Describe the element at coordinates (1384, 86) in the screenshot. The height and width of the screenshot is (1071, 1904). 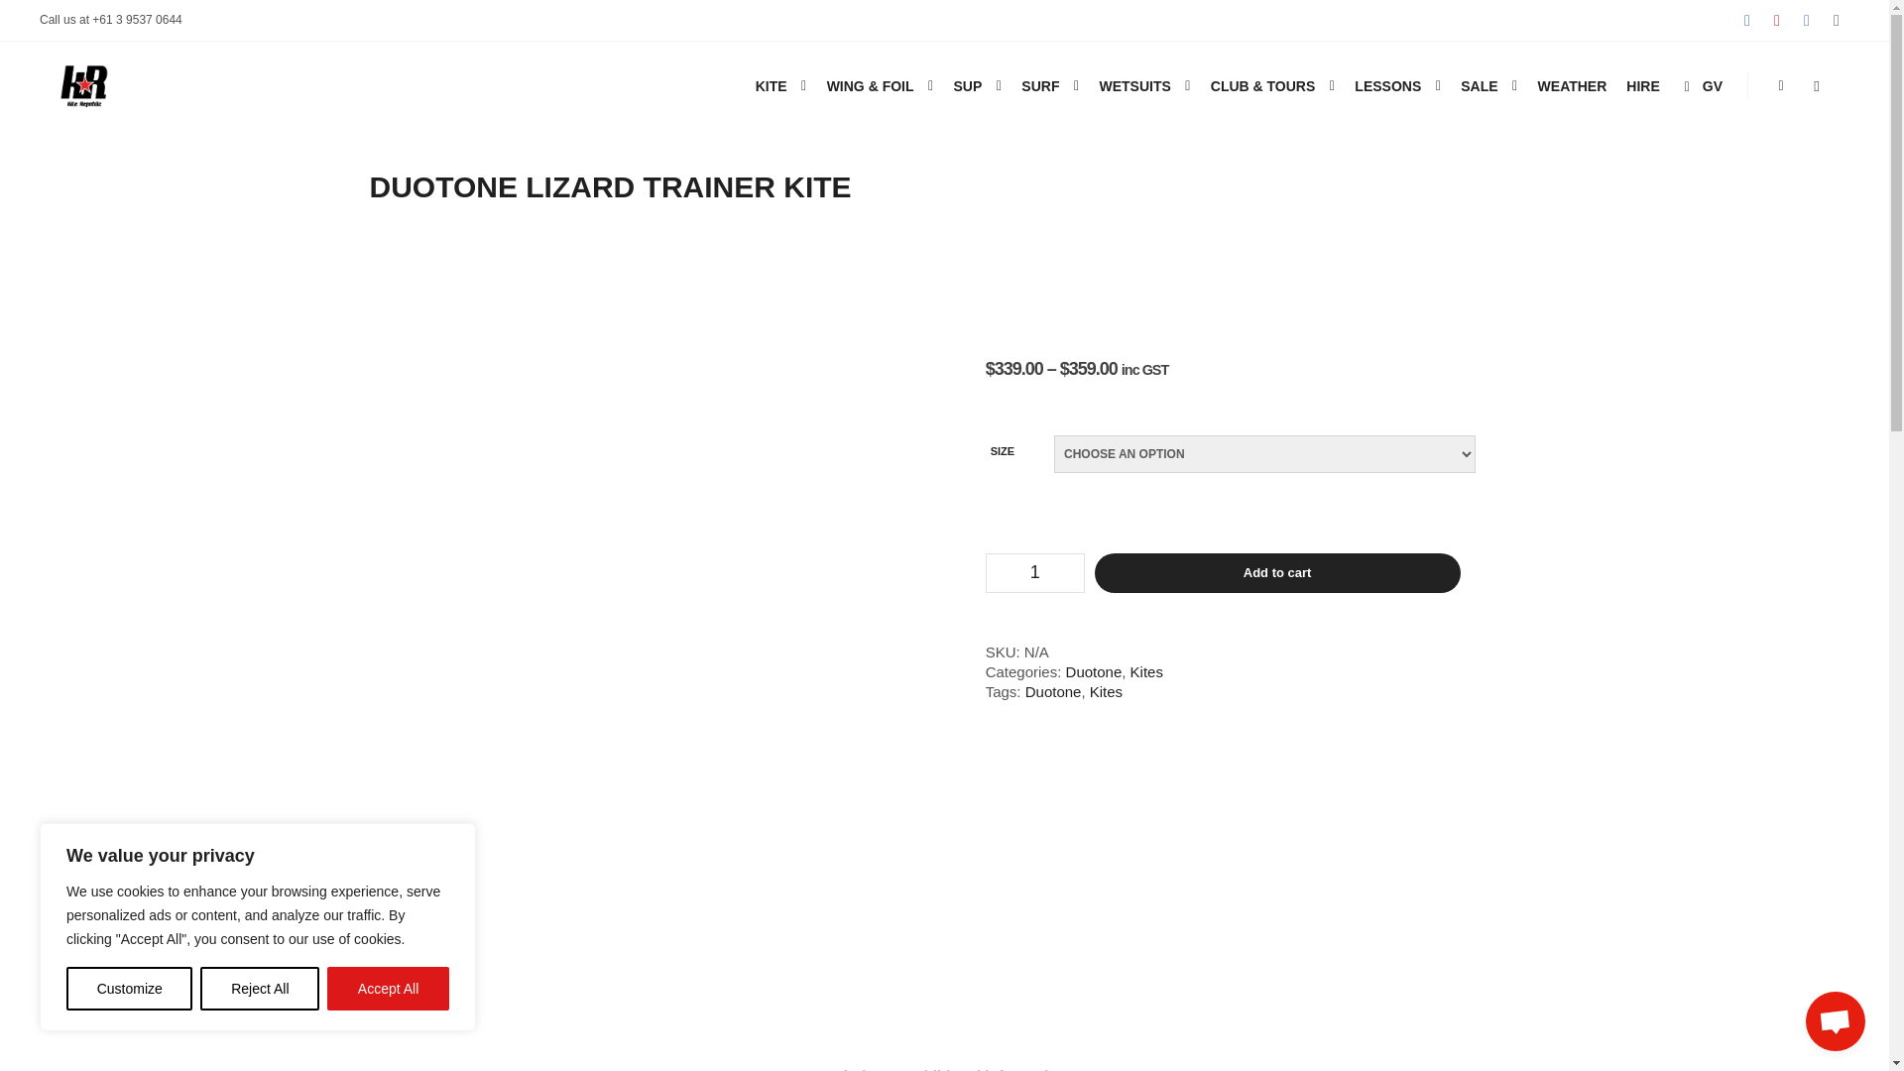
I see `LESSONS` at that location.